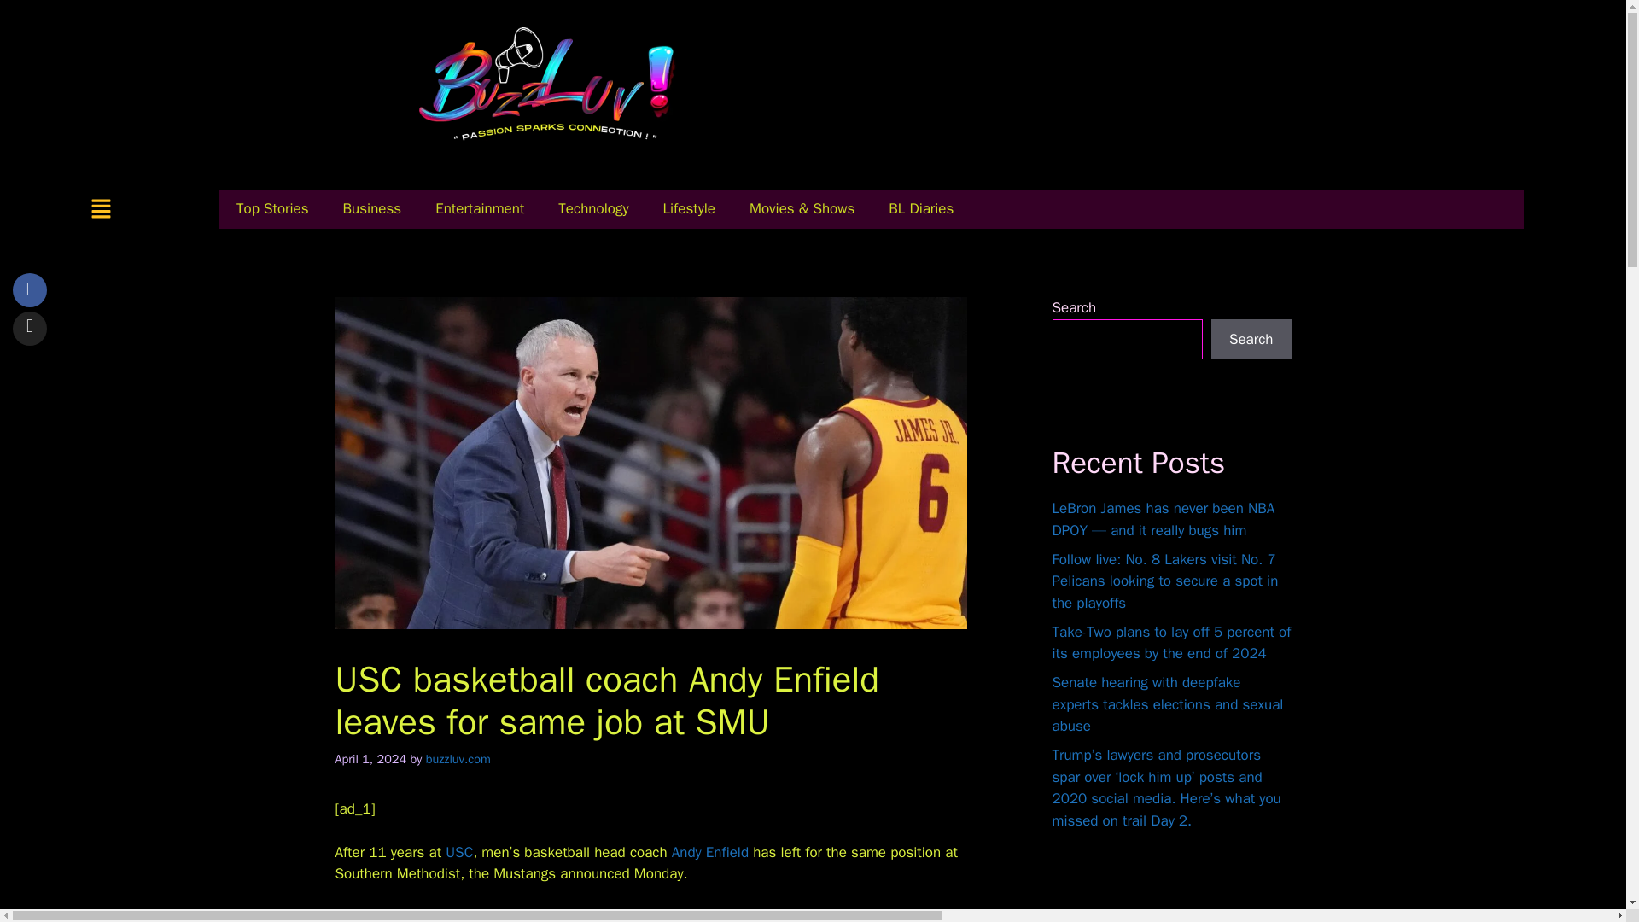 This screenshot has width=1639, height=922. What do you see at coordinates (710, 852) in the screenshot?
I see `Andy Enfield` at bounding box center [710, 852].